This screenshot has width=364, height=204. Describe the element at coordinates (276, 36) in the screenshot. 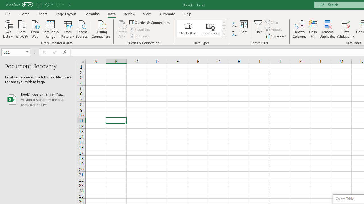

I see `Advanced...` at that location.